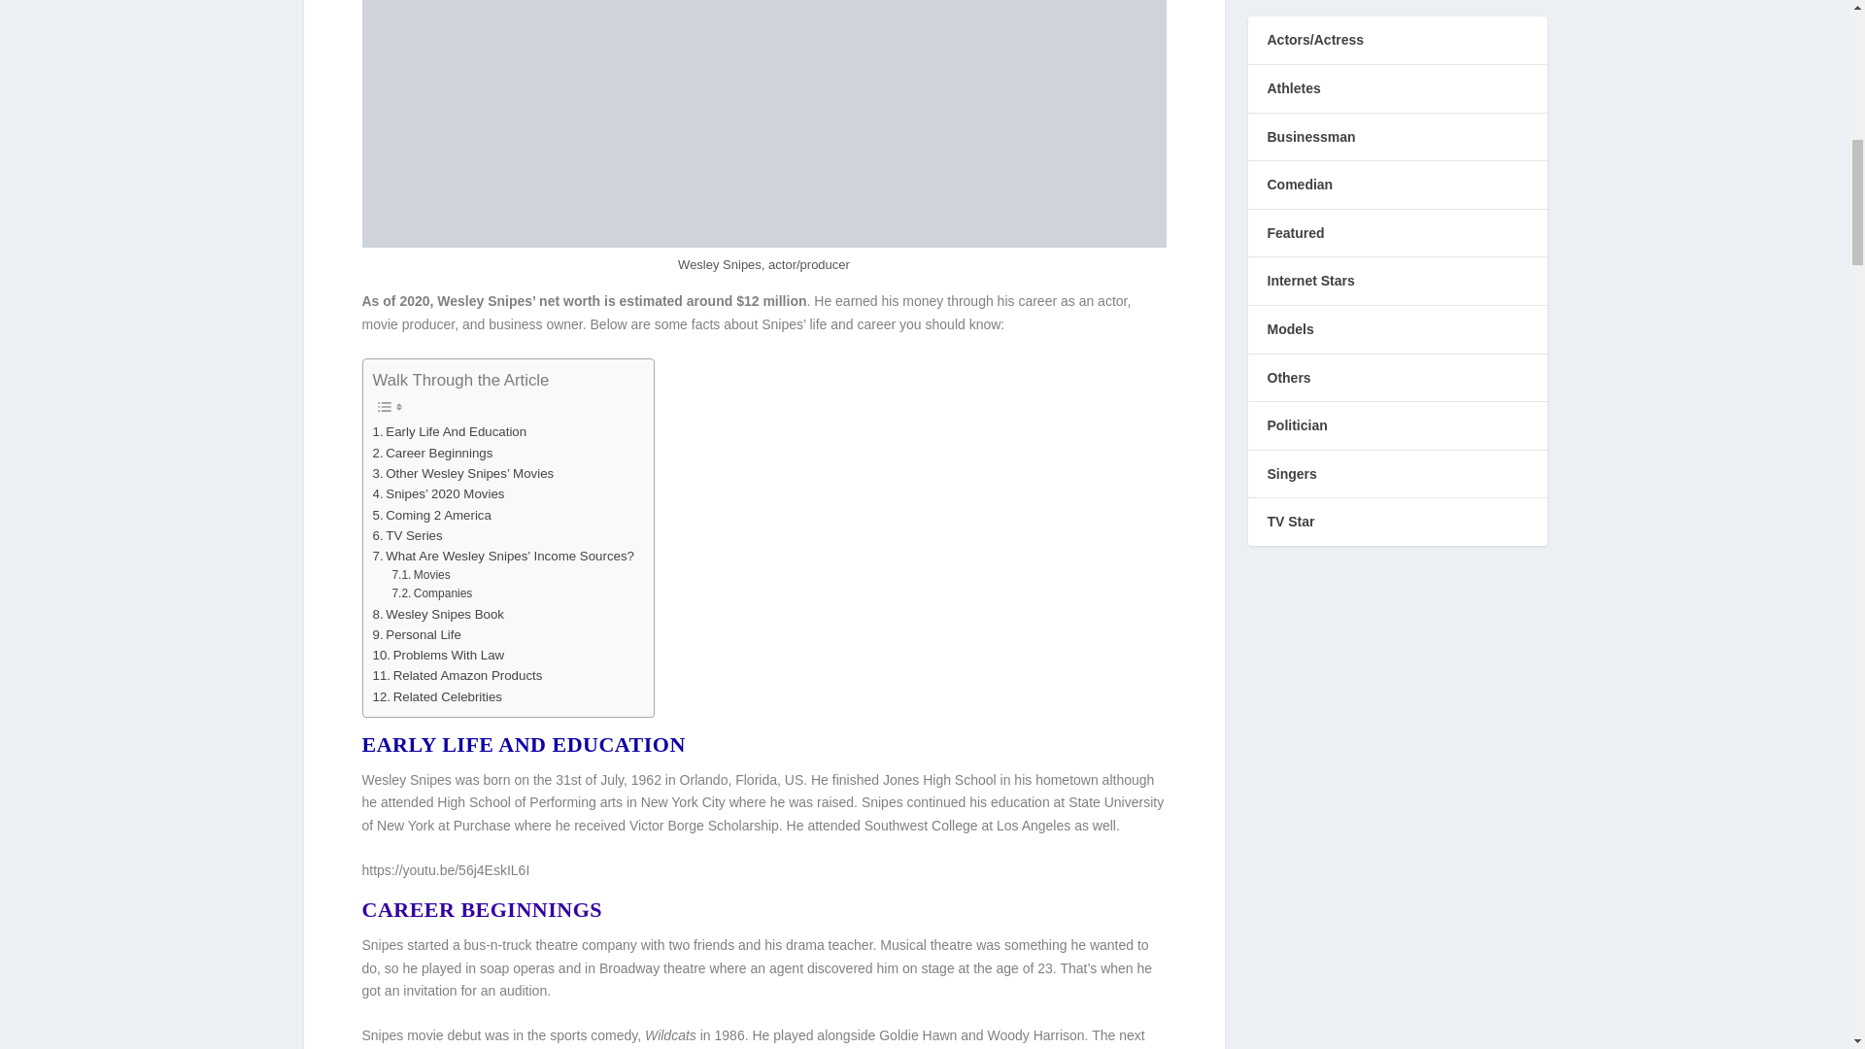 The height and width of the screenshot is (1049, 1865). Describe the element at coordinates (451, 431) in the screenshot. I see `Early Life And Education` at that location.